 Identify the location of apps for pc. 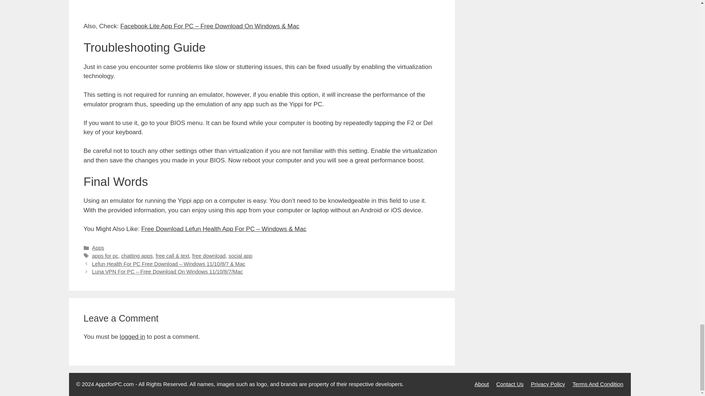
(105, 256).